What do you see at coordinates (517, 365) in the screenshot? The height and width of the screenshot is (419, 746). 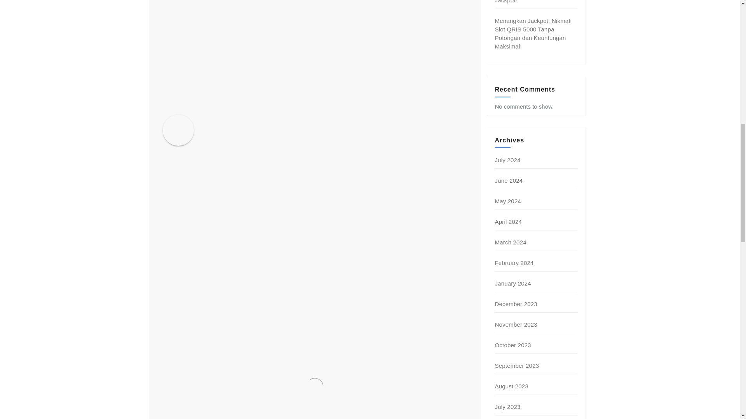 I see `September 2023` at bounding box center [517, 365].